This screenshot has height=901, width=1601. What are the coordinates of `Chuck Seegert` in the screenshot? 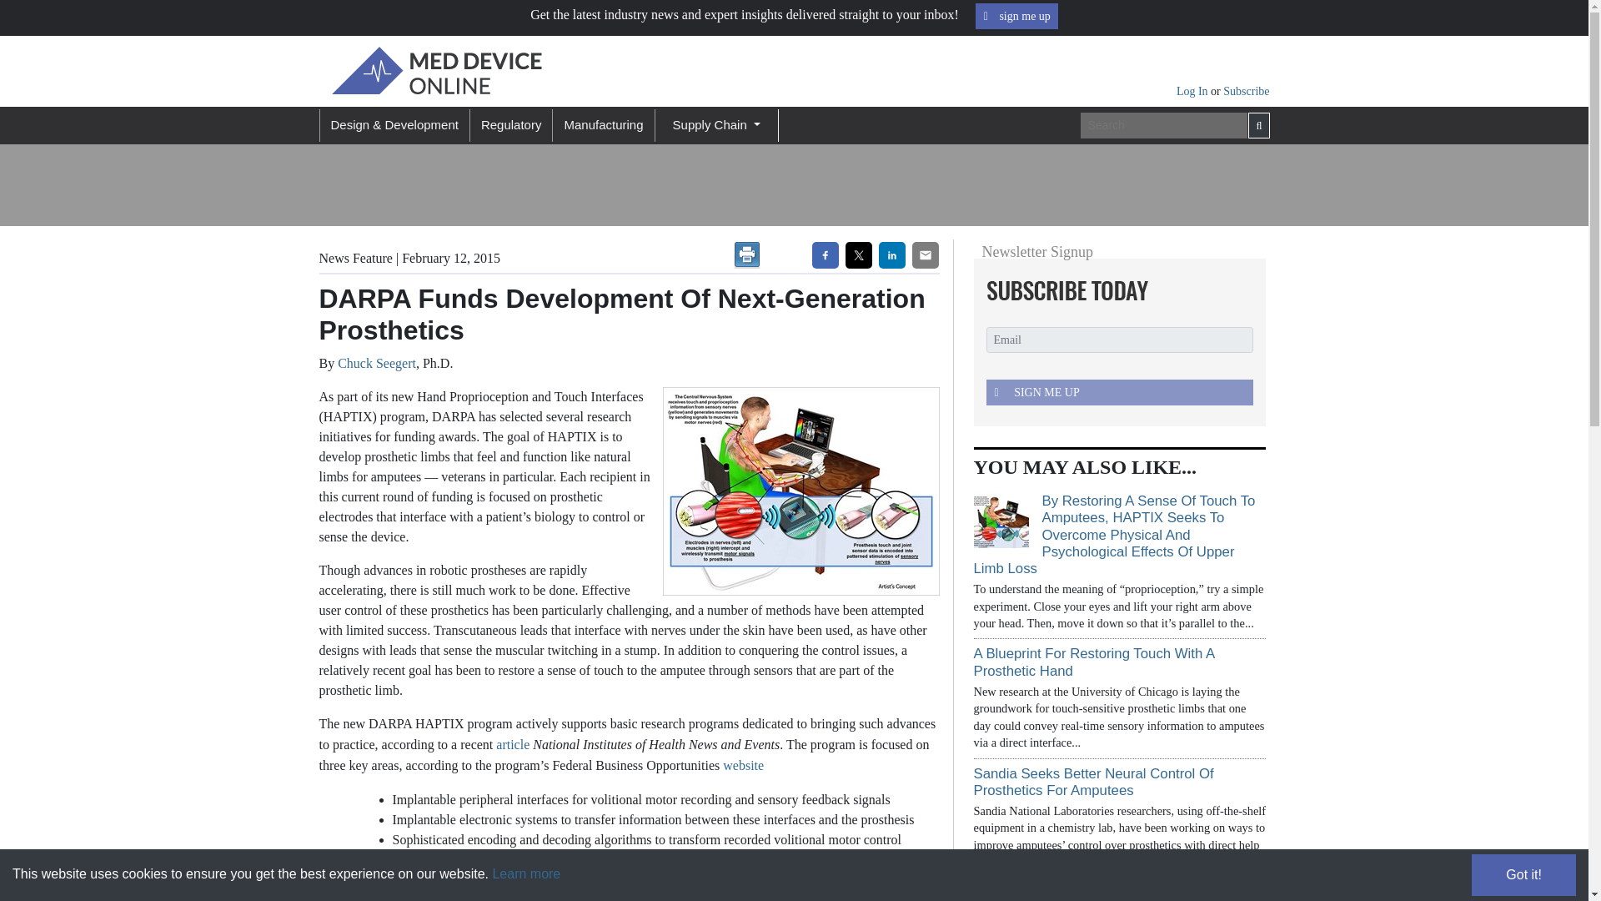 It's located at (377, 362).